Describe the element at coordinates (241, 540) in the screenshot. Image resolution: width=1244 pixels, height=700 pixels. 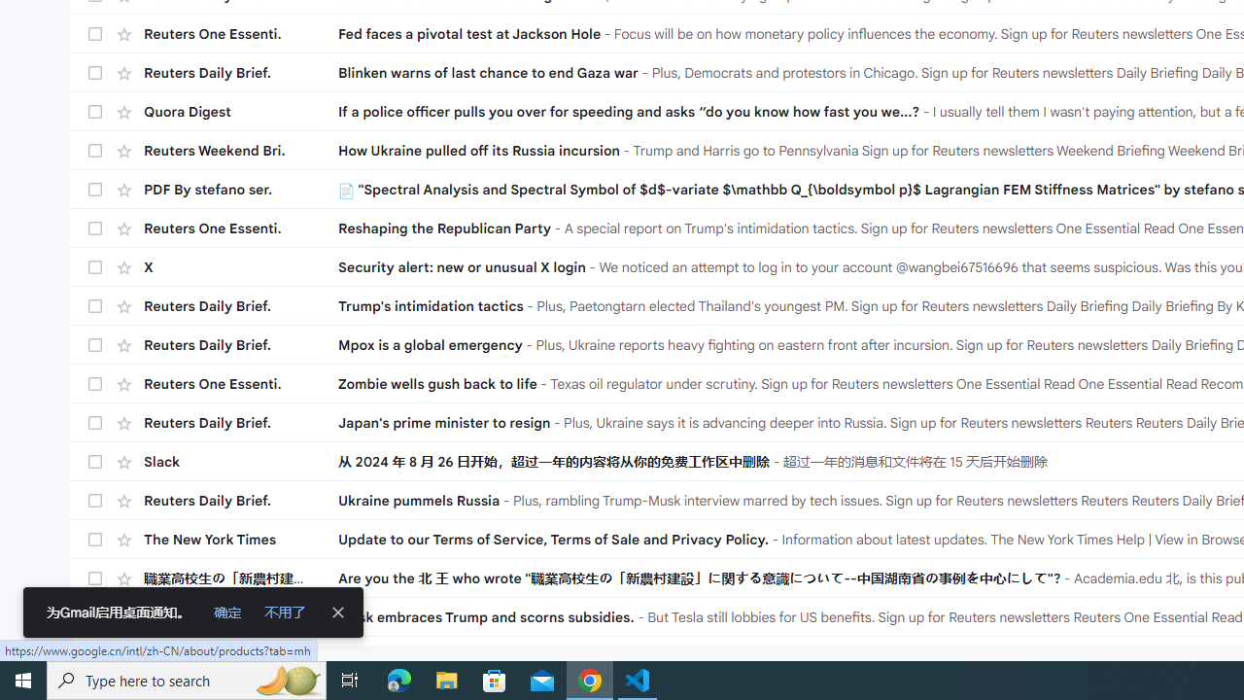
I see `The New York Times` at that location.